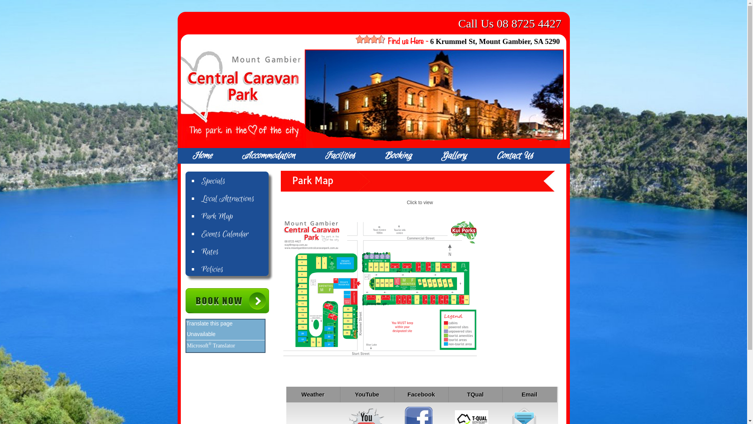 This screenshot has width=753, height=424. I want to click on Facilities, so click(340, 156).